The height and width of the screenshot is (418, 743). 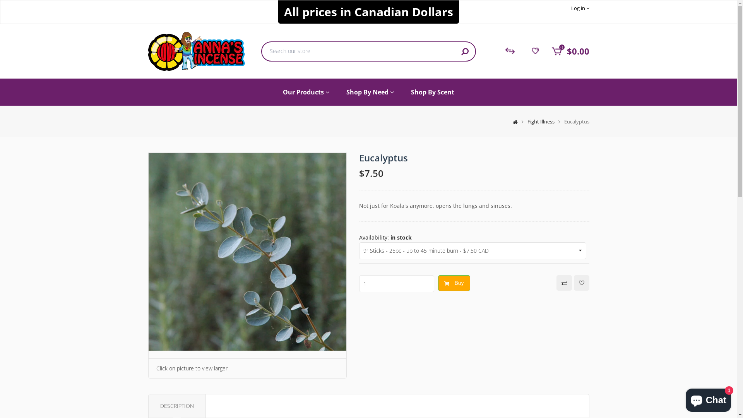 I want to click on Compare, so click(x=510, y=50).